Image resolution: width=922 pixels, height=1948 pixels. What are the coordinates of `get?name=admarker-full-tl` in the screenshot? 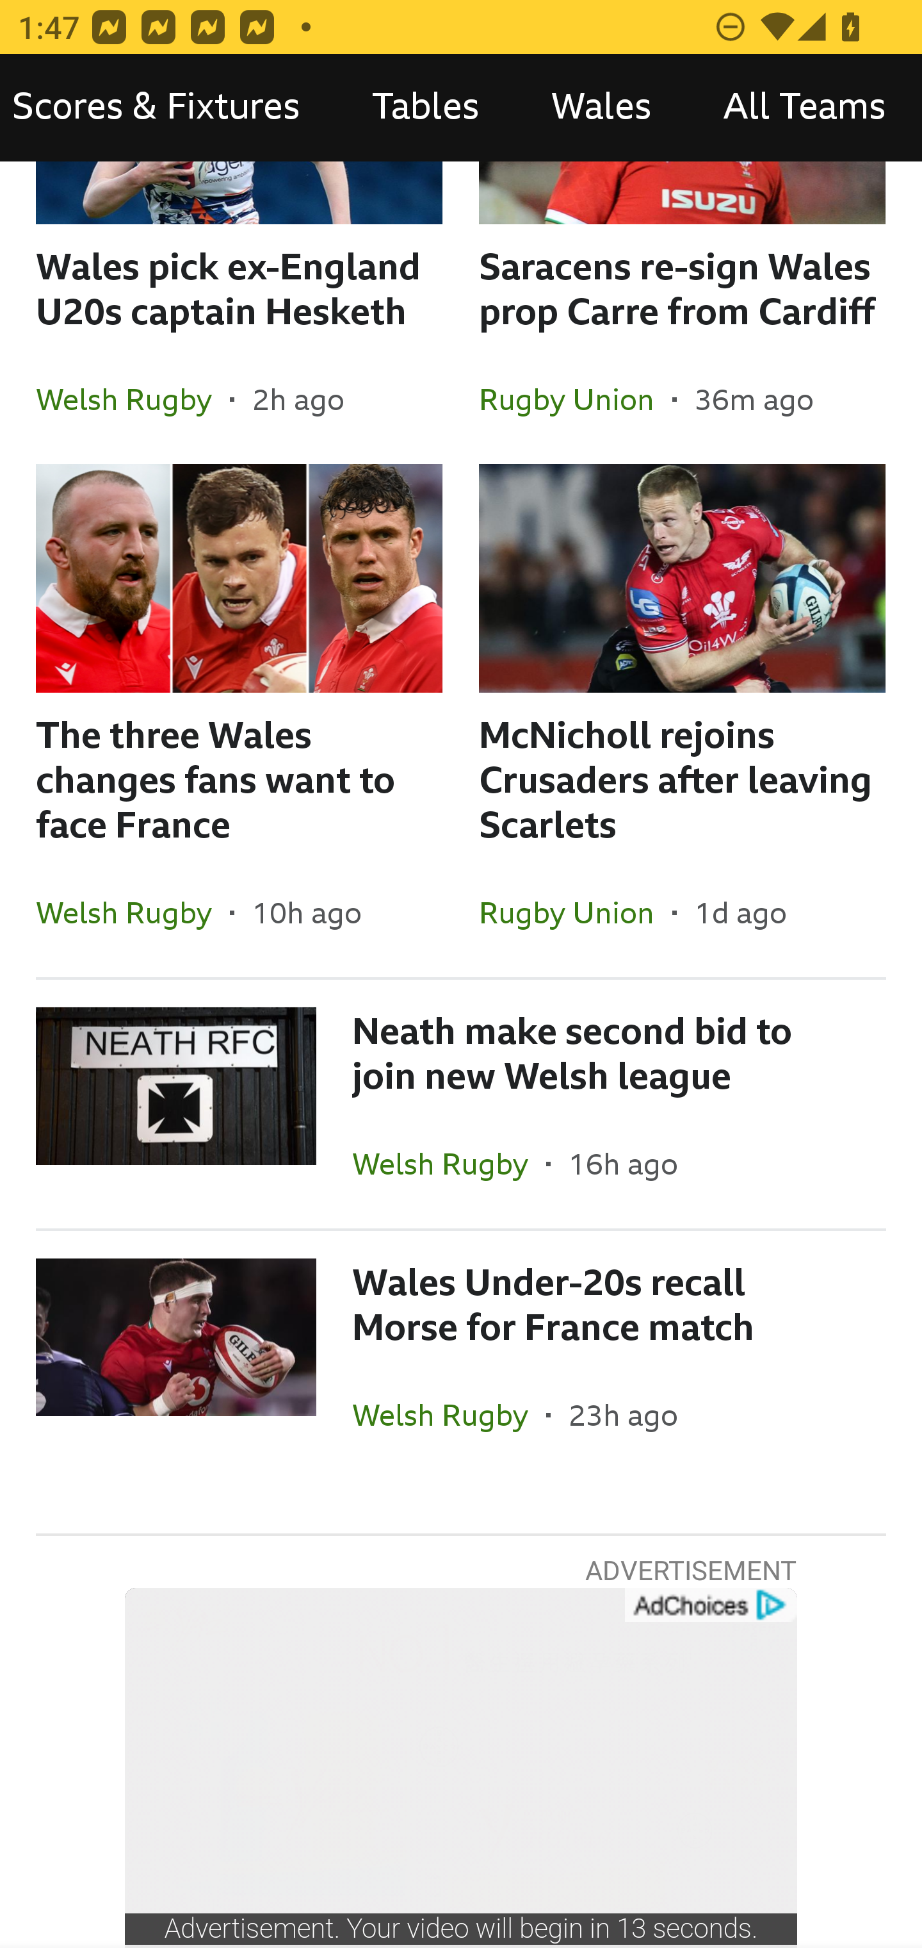 It's located at (709, 1606).